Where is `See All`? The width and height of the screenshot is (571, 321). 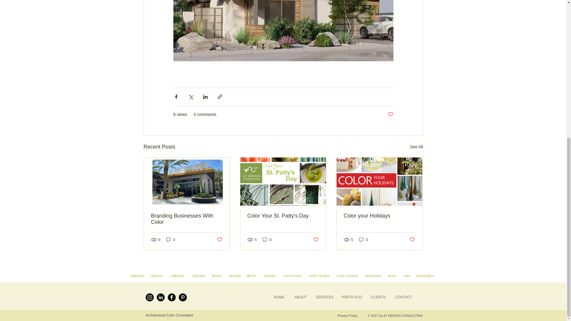 See All is located at coordinates (416, 147).